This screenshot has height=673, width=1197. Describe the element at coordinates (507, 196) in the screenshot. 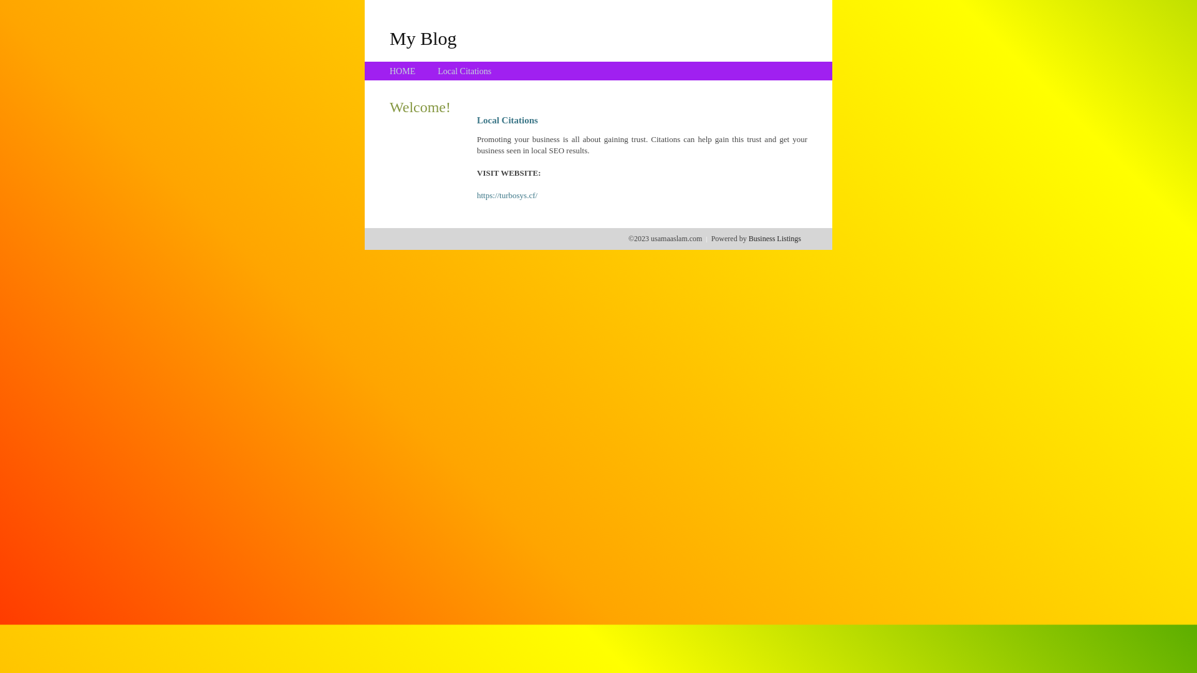

I see `https://turbosys.cf/` at that location.